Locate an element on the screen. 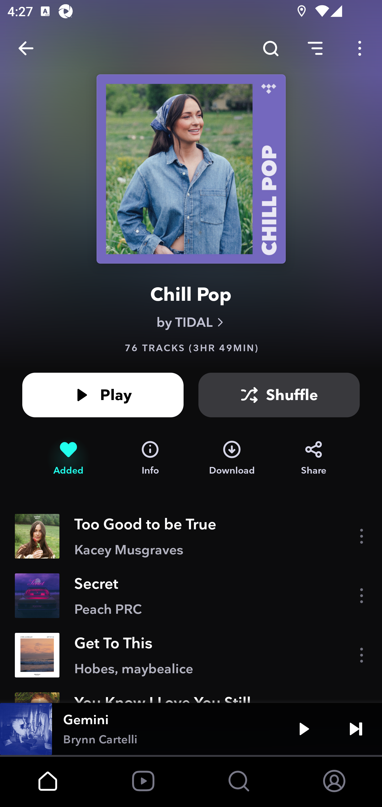 Image resolution: width=382 pixels, height=807 pixels. Share is located at coordinates (314, 458).